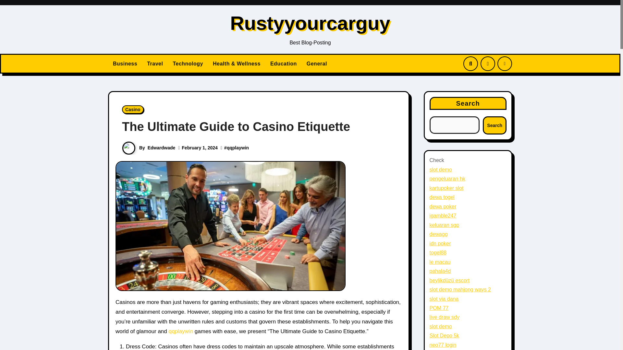 The image size is (623, 350). What do you see at coordinates (162, 148) in the screenshot?
I see `Edwardwade` at bounding box center [162, 148].